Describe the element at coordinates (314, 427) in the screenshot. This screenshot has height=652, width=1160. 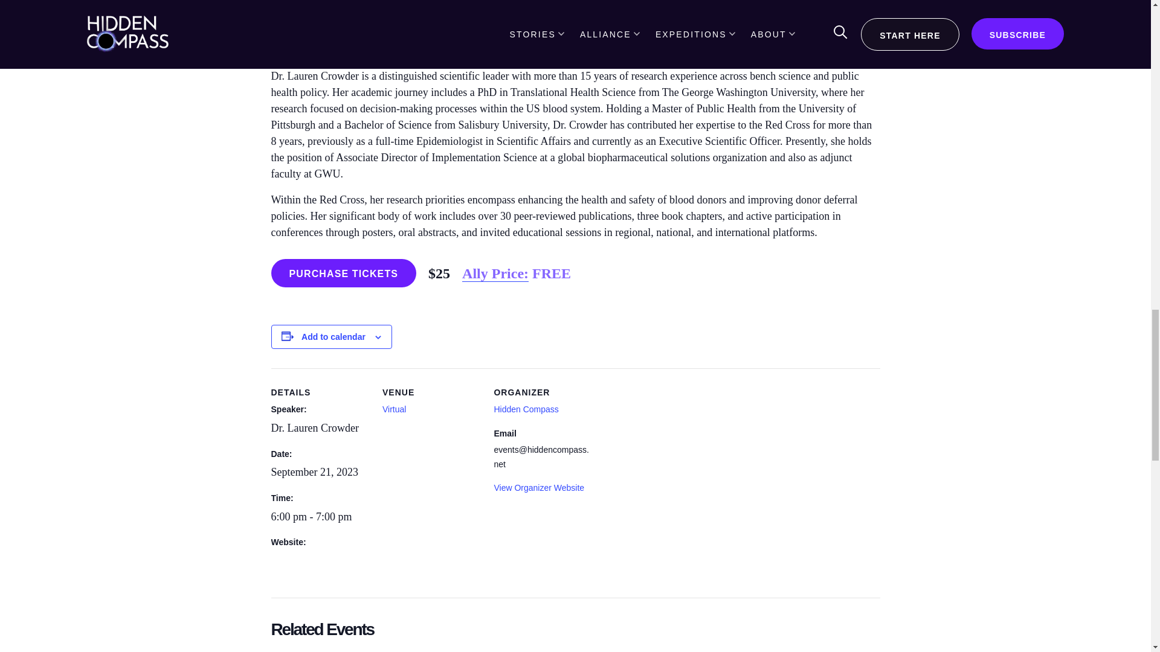
I see `Dr. Lauren Crowder` at that location.